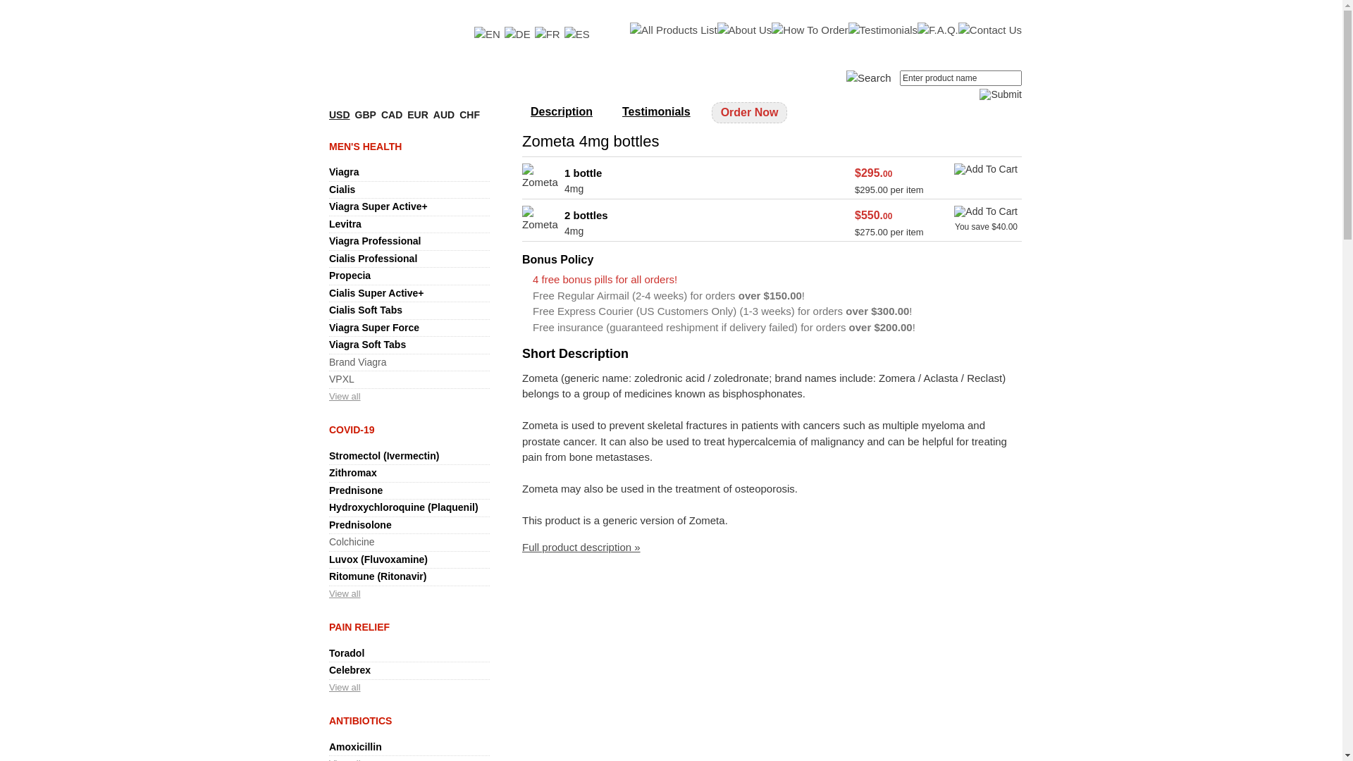 This screenshot has height=761, width=1353. Describe the element at coordinates (744, 31) in the screenshot. I see `About Us` at that location.